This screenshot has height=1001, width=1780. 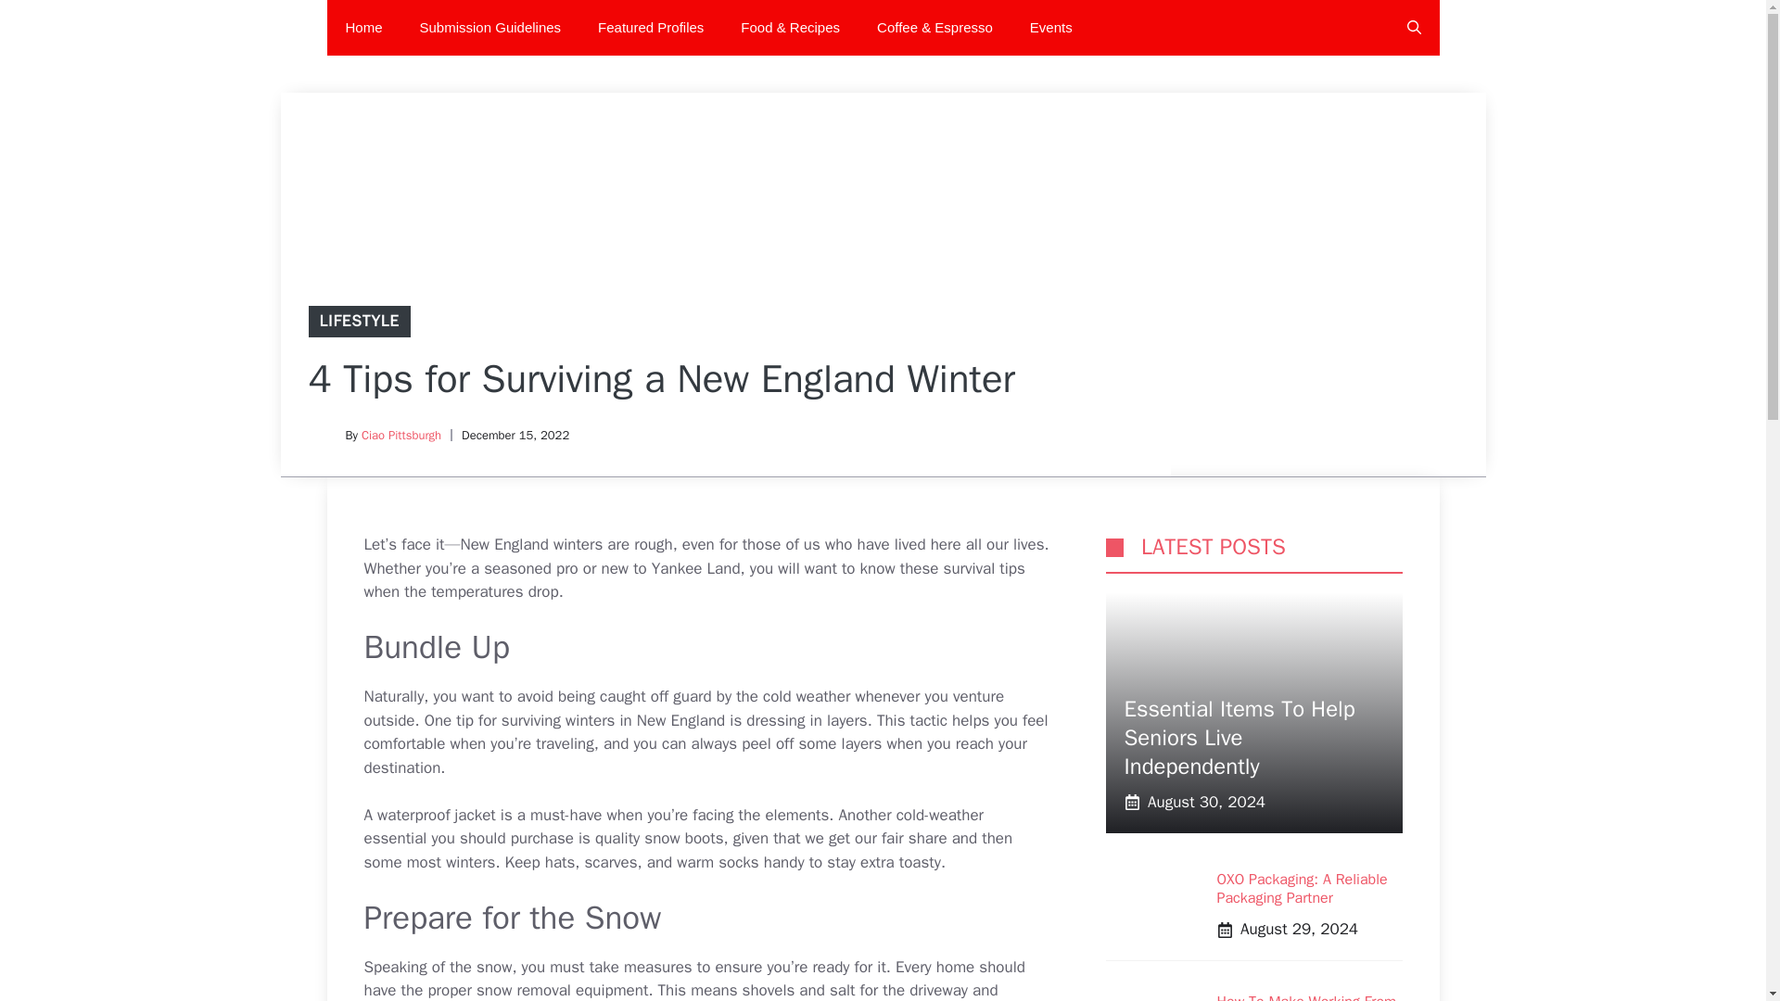 I want to click on Submission Guidelines, so click(x=490, y=28).